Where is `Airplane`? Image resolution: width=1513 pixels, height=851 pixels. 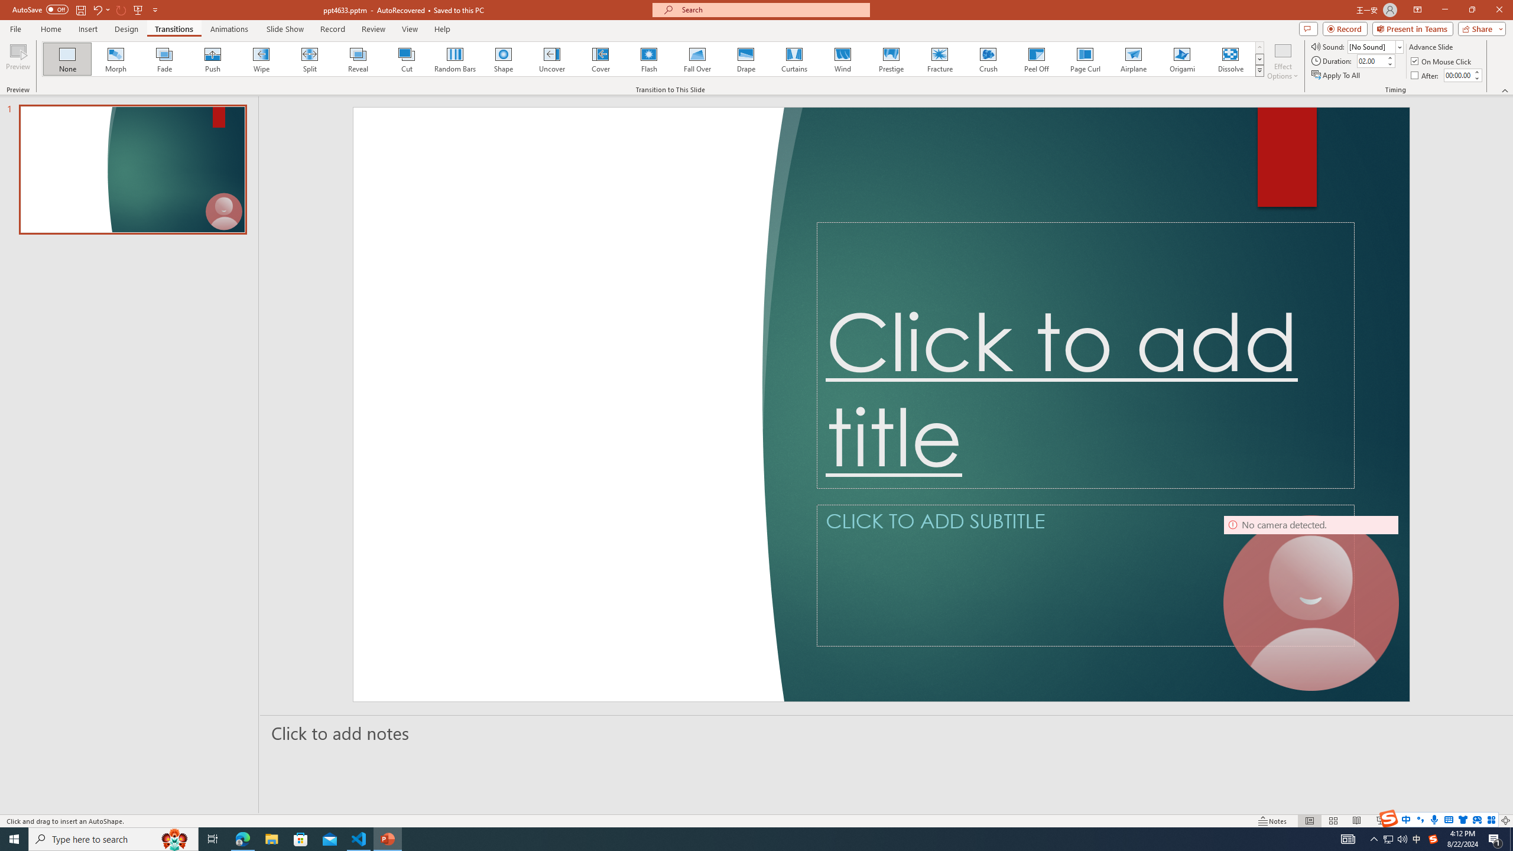 Airplane is located at coordinates (1133, 59).